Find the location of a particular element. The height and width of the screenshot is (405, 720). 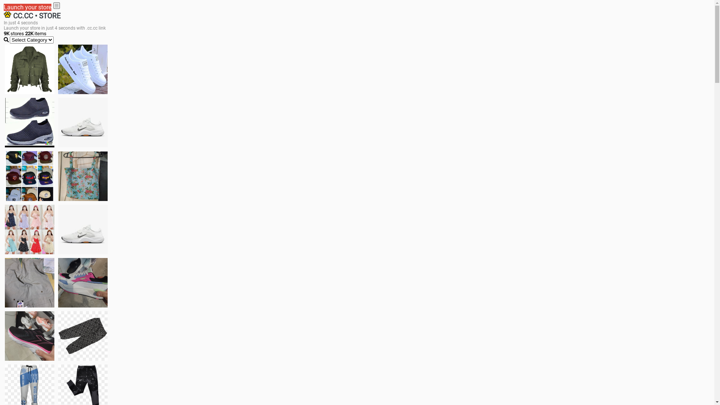

jacket is located at coordinates (30, 69).